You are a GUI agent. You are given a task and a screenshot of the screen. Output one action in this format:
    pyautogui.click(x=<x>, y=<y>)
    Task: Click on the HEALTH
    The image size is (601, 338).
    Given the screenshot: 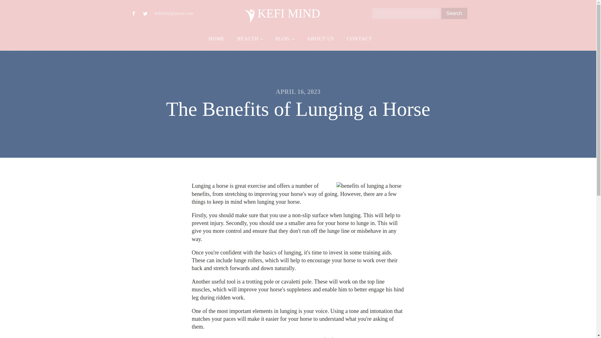 What is the action you would take?
    pyautogui.click(x=250, y=39)
    